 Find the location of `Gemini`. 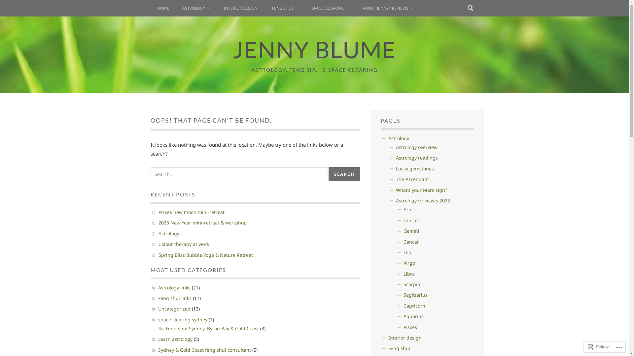

Gemini is located at coordinates (411, 231).